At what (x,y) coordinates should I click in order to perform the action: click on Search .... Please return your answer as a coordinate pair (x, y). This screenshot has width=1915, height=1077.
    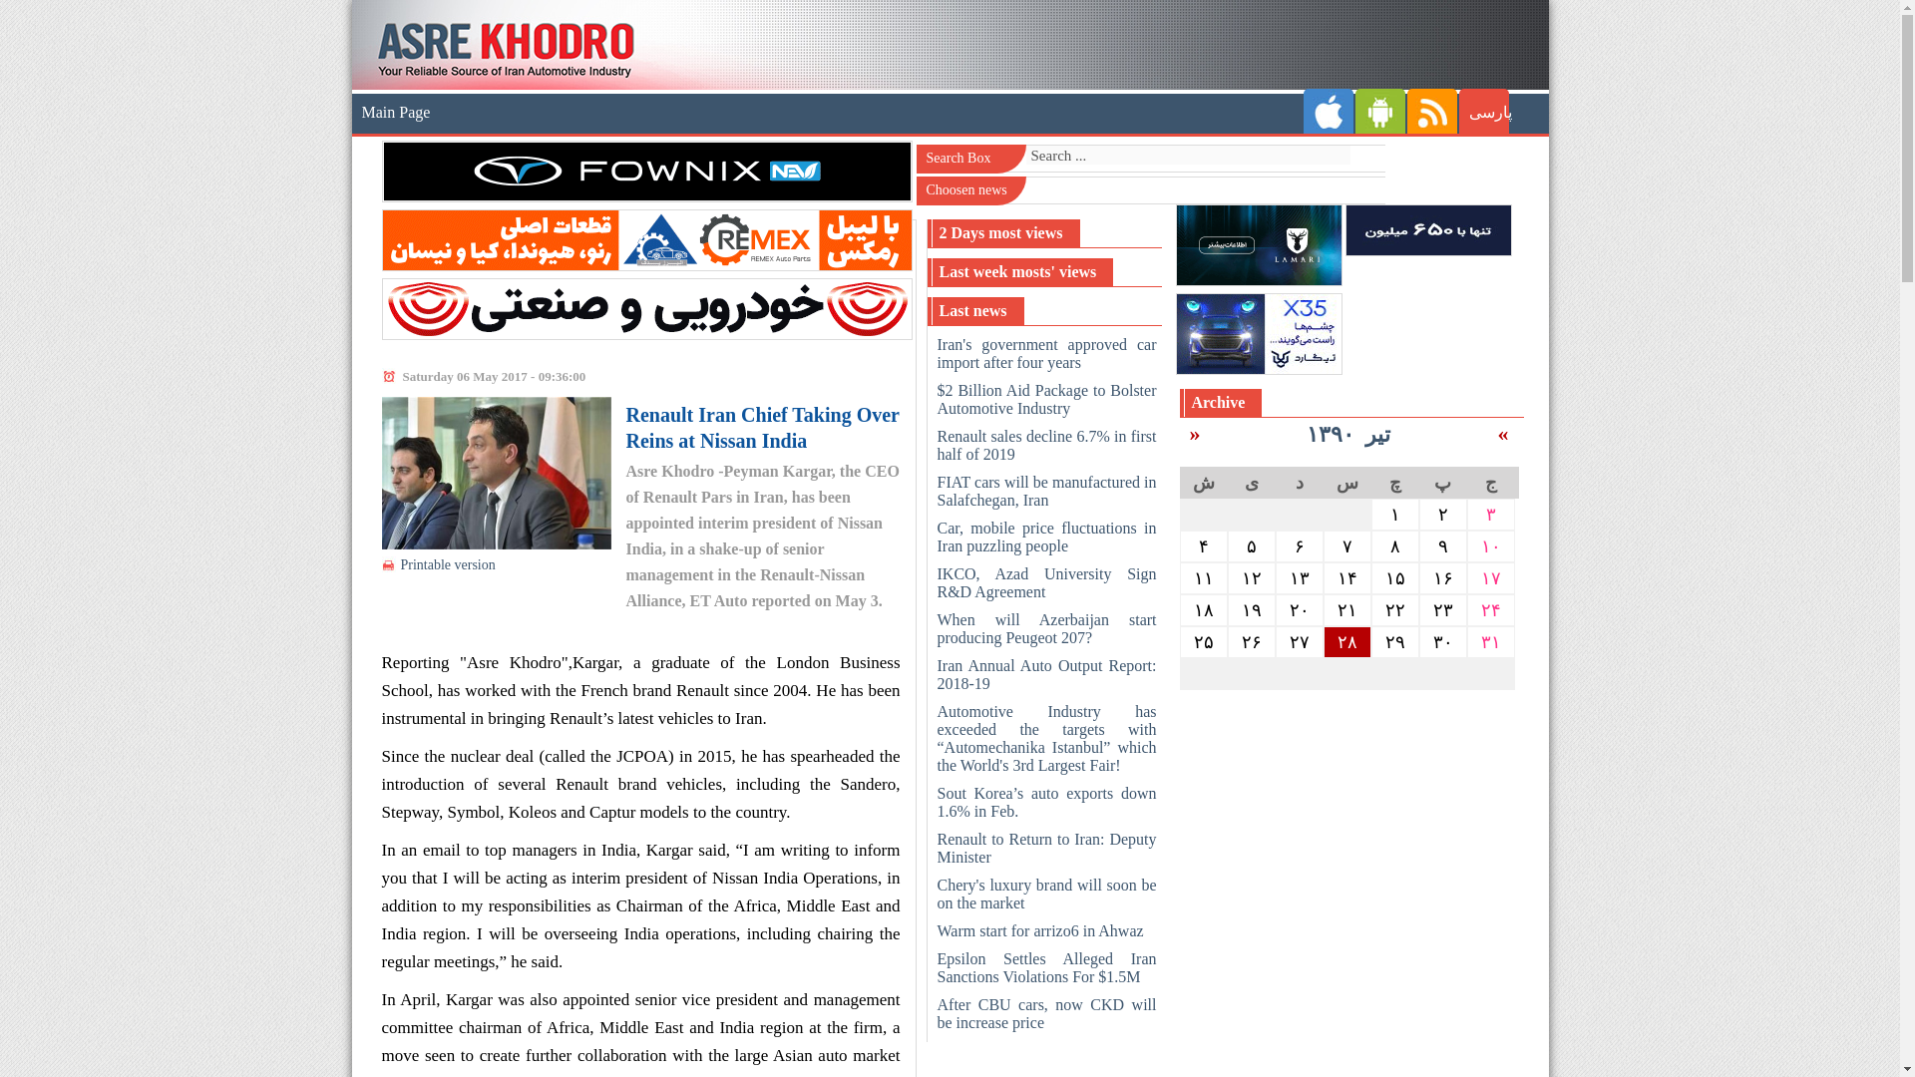
    Looking at the image, I should click on (1187, 155).